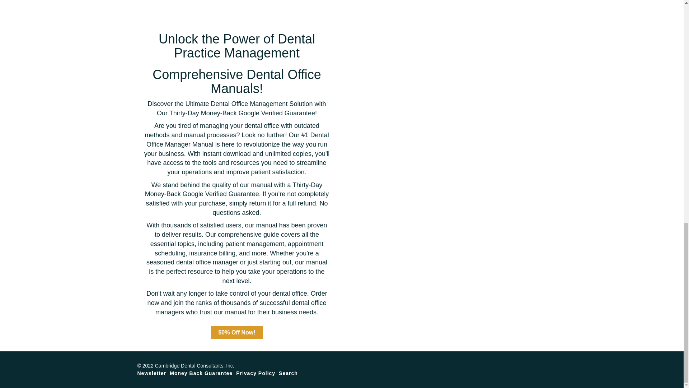  Describe the element at coordinates (151, 373) in the screenshot. I see `Newsletter` at that location.